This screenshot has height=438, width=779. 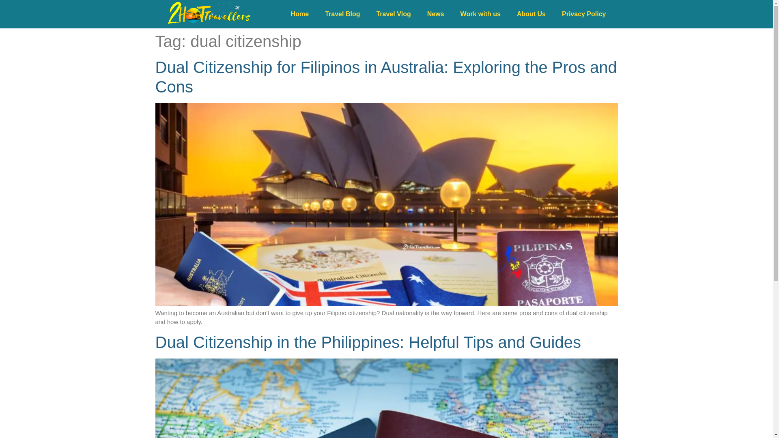 I want to click on Dual Citizenship in the Philippines: Helpful Tips and Guides, so click(x=368, y=342).